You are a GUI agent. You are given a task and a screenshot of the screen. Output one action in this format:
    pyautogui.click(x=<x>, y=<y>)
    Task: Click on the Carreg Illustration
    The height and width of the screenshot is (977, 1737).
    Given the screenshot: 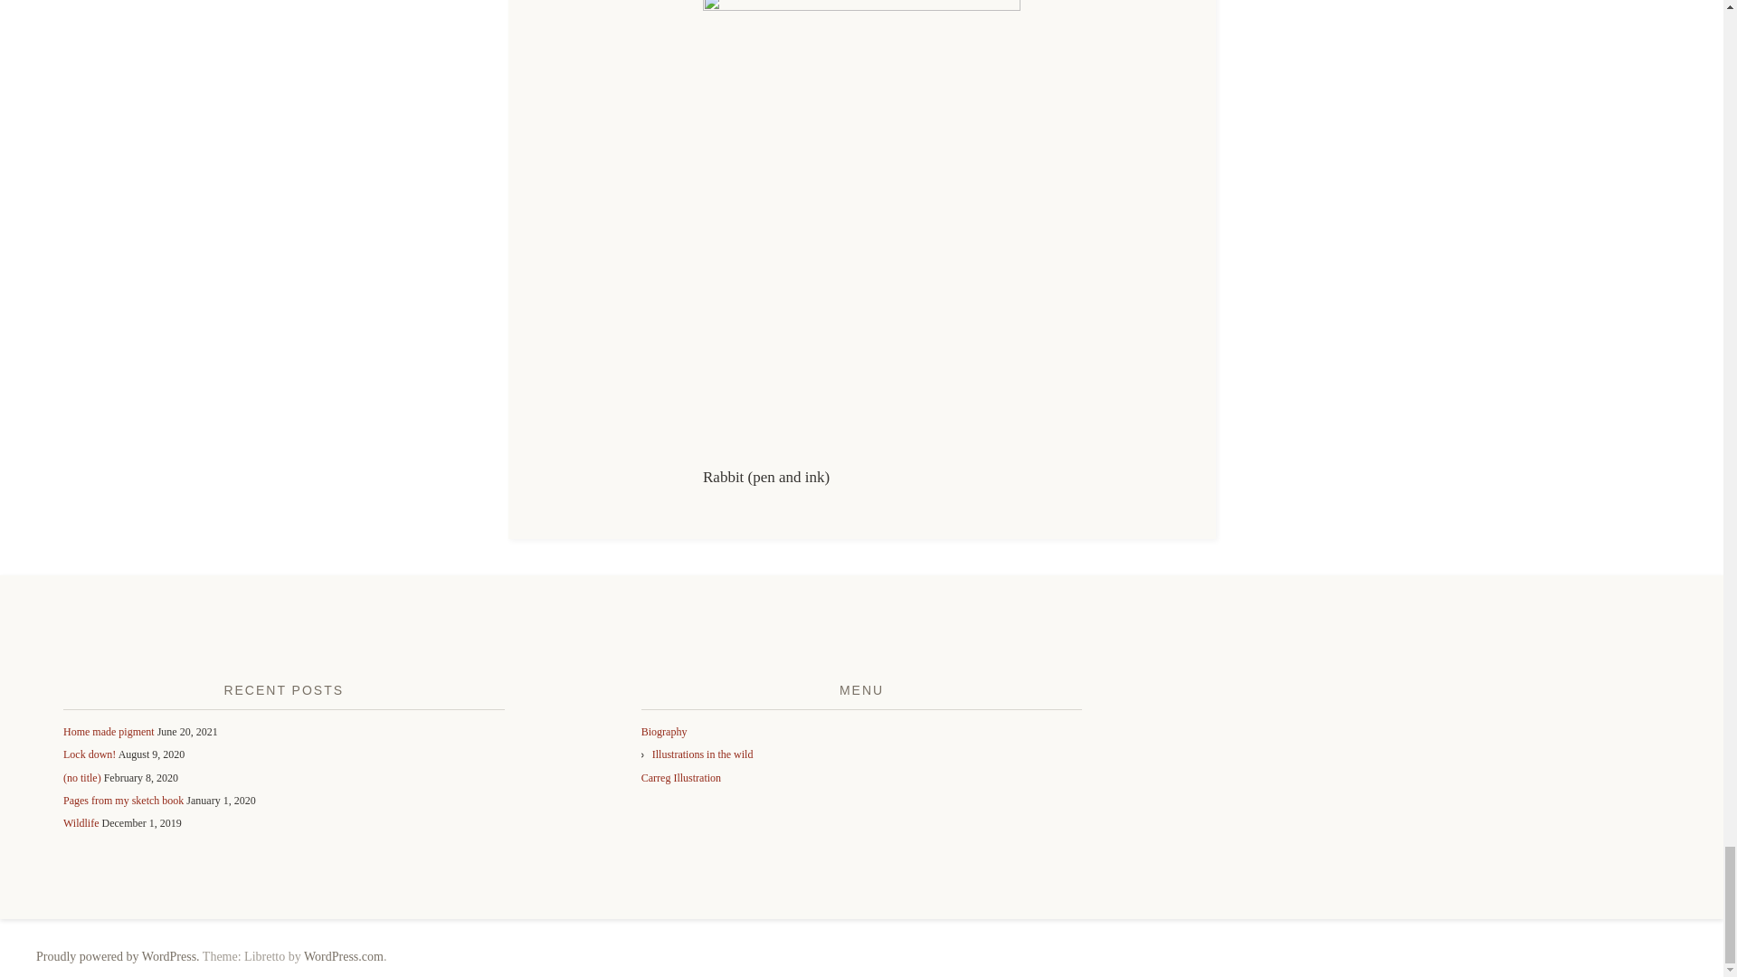 What is the action you would take?
    pyautogui.click(x=680, y=778)
    